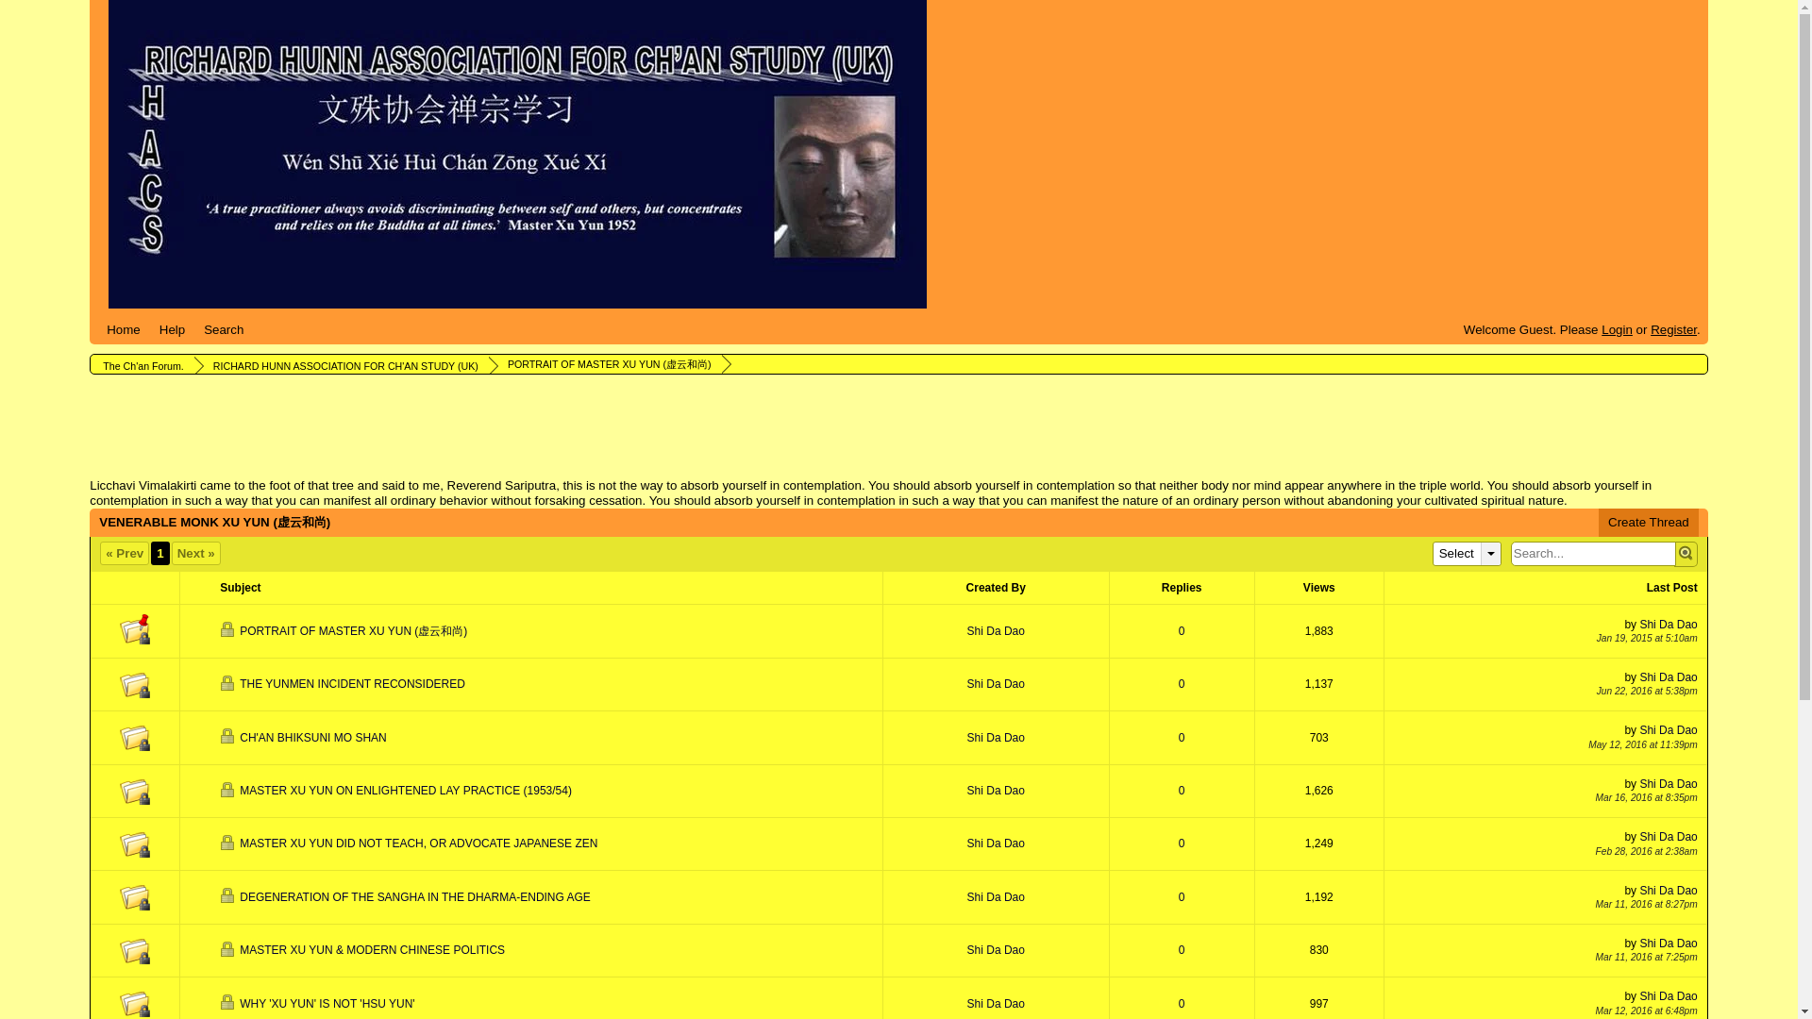  What do you see at coordinates (142, 366) in the screenshot?
I see `The Ch'an Forum.` at bounding box center [142, 366].